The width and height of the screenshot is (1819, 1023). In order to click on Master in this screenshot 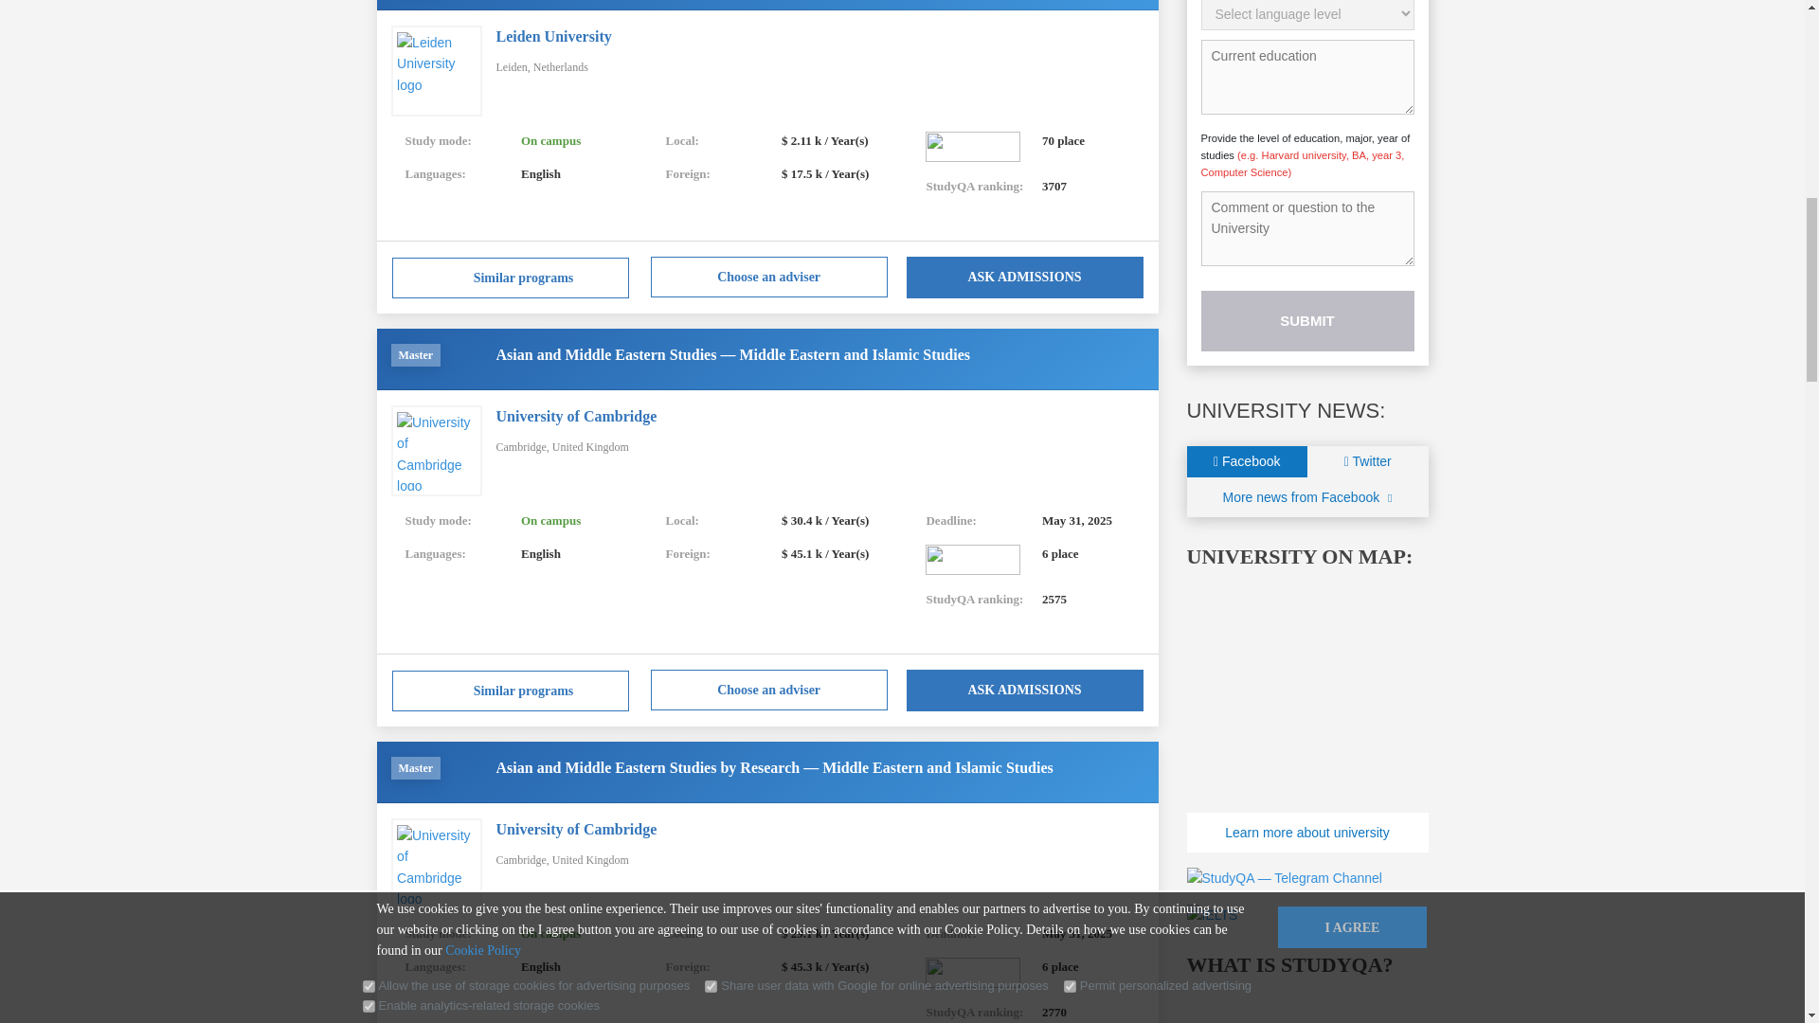, I will do `click(415, 767)`.